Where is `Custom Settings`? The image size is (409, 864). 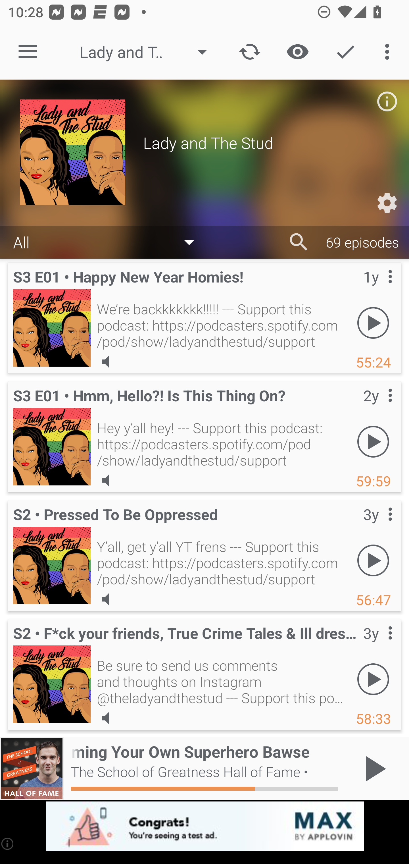
Custom Settings is located at coordinates (387, 203).